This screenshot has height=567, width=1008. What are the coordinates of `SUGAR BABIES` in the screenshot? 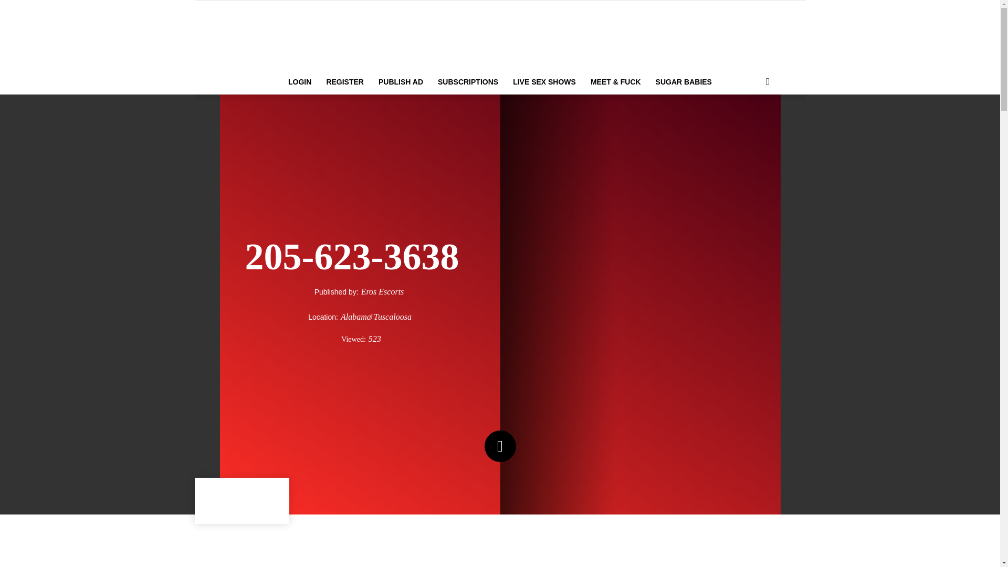 It's located at (684, 82).